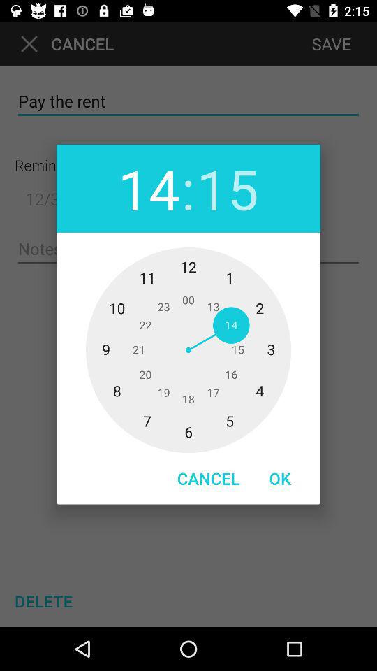 Image resolution: width=377 pixels, height=671 pixels. Describe the element at coordinates (208, 478) in the screenshot. I see `select the cancel at the bottom` at that location.